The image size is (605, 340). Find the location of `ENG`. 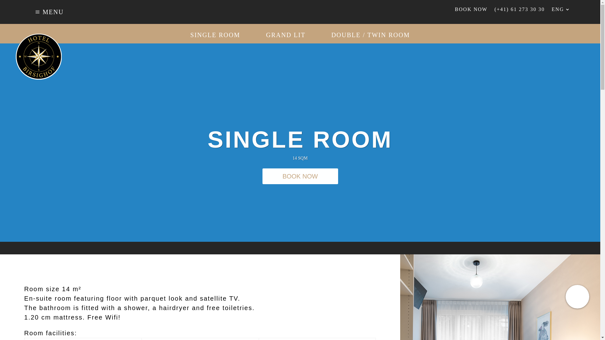

ENG is located at coordinates (561, 11).